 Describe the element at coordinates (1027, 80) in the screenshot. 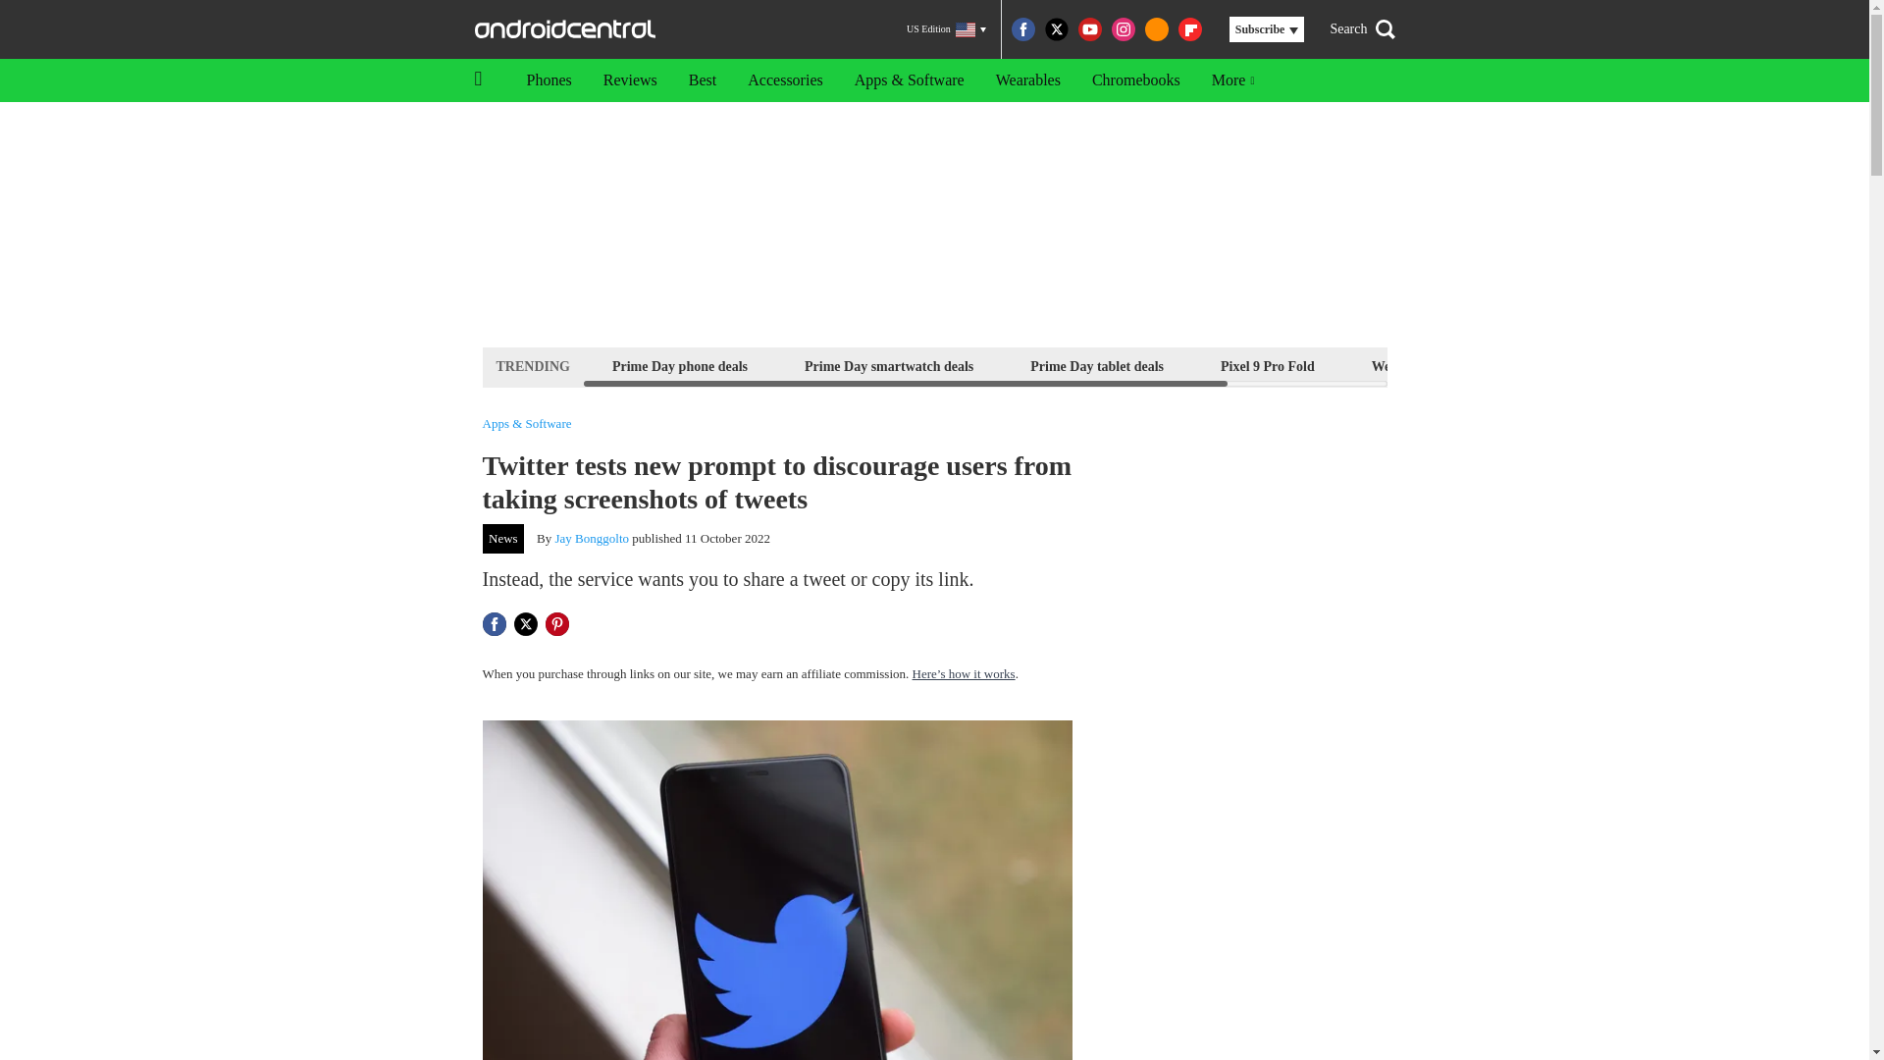

I see `Wearables` at that location.